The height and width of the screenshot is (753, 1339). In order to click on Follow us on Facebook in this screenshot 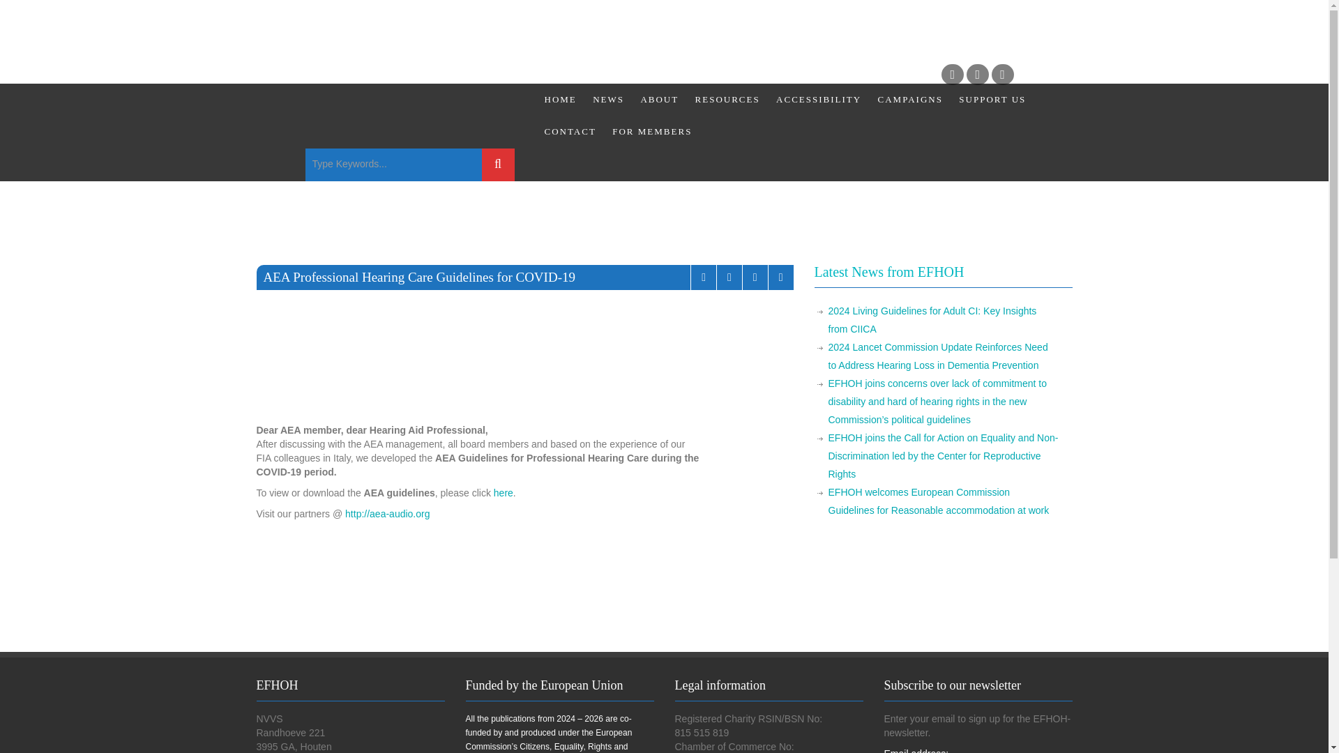, I will do `click(953, 74)`.